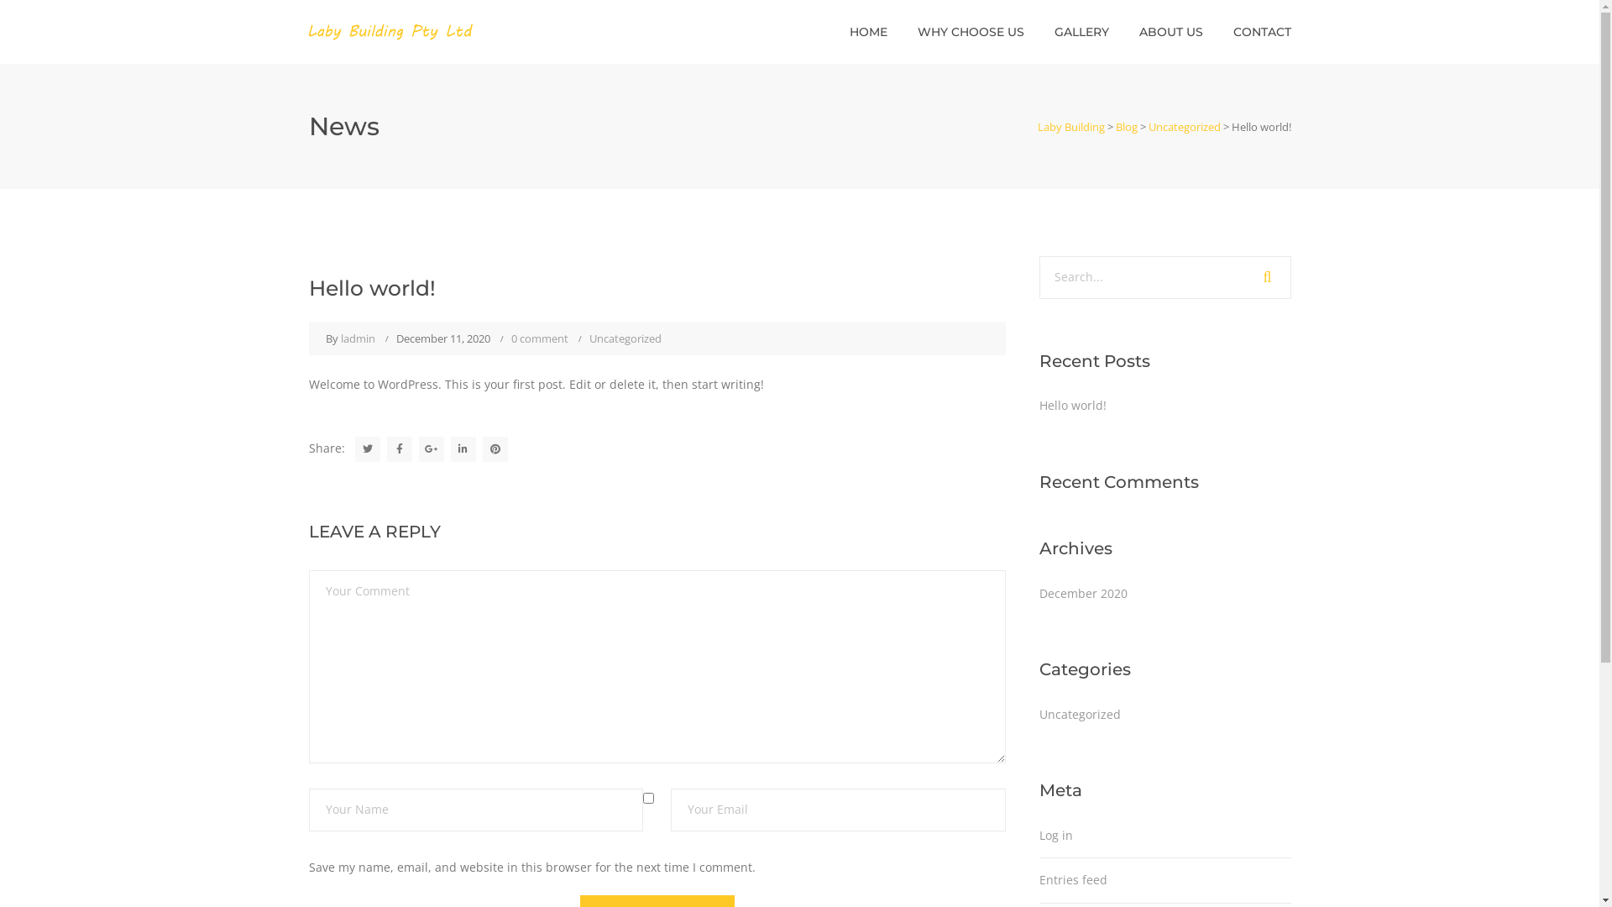 This screenshot has width=1612, height=907. What do you see at coordinates (1071, 127) in the screenshot?
I see `Laby Building` at bounding box center [1071, 127].